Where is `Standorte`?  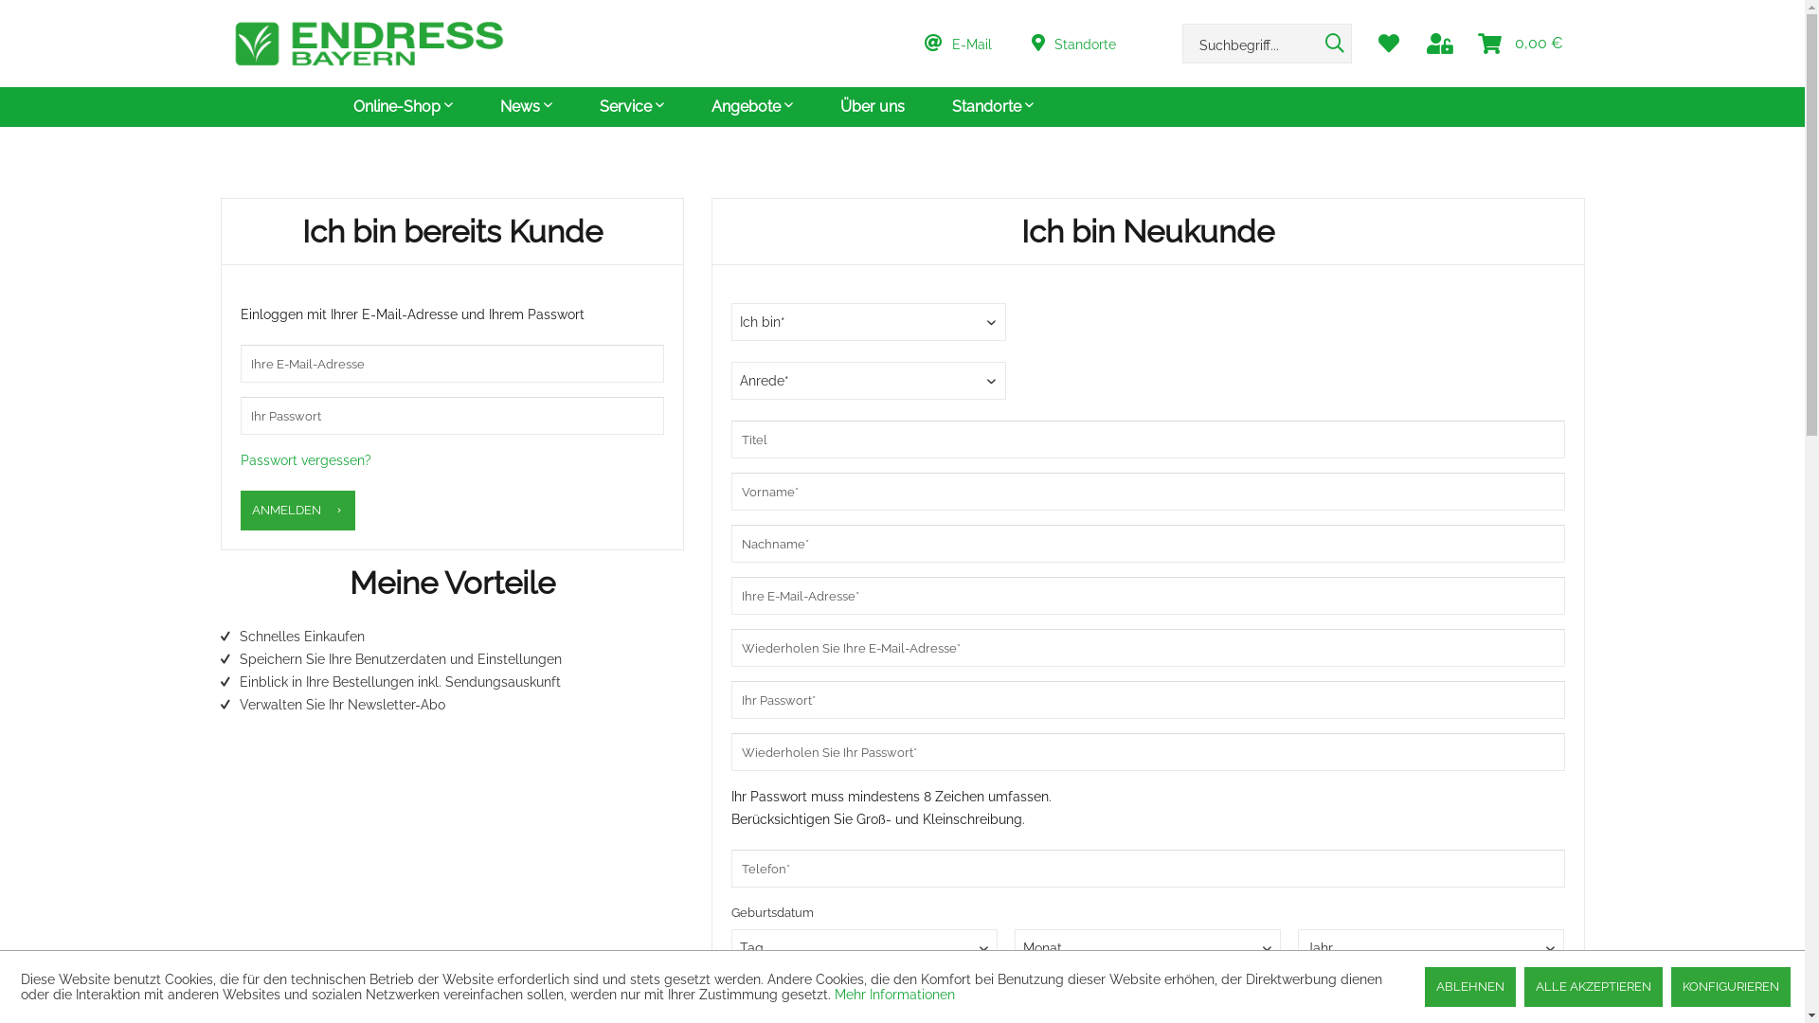
Standorte is located at coordinates (992, 107).